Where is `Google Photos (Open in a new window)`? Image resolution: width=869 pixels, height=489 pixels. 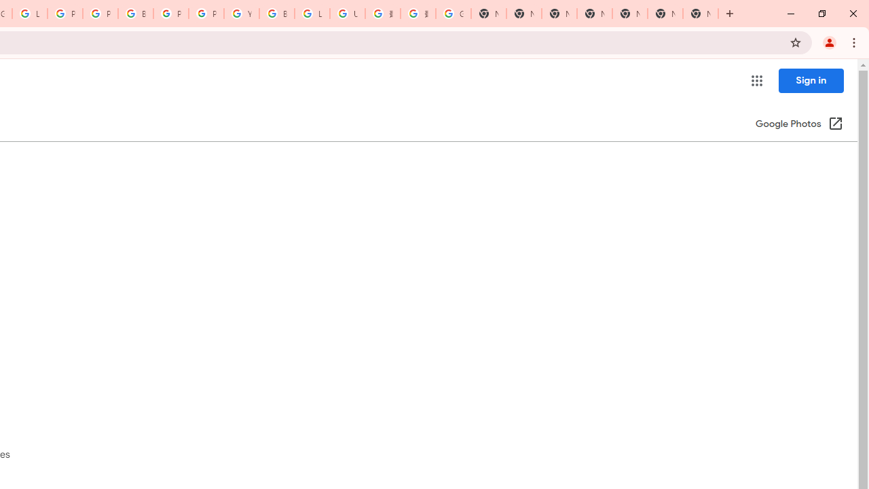
Google Photos (Open in a new window) is located at coordinates (799, 125).